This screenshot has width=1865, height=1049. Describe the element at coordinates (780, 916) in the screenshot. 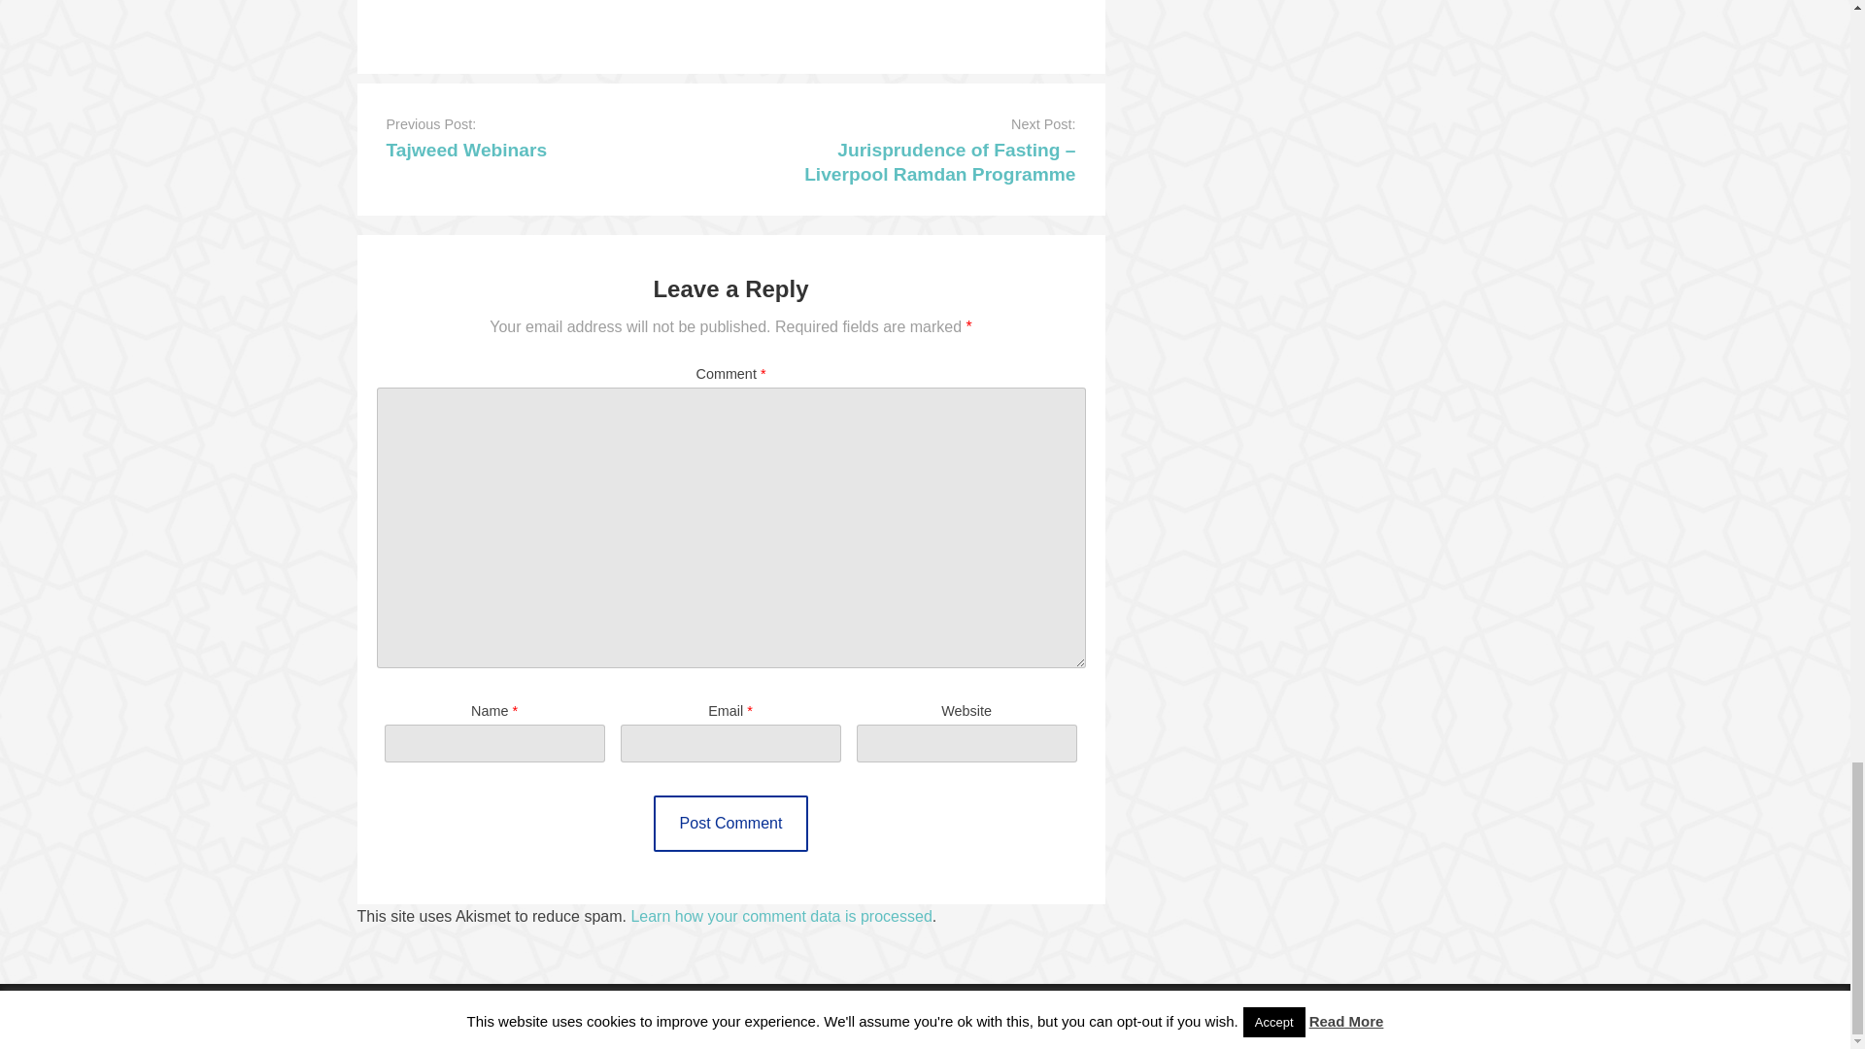

I see `Learn how your comment data is processed` at that location.